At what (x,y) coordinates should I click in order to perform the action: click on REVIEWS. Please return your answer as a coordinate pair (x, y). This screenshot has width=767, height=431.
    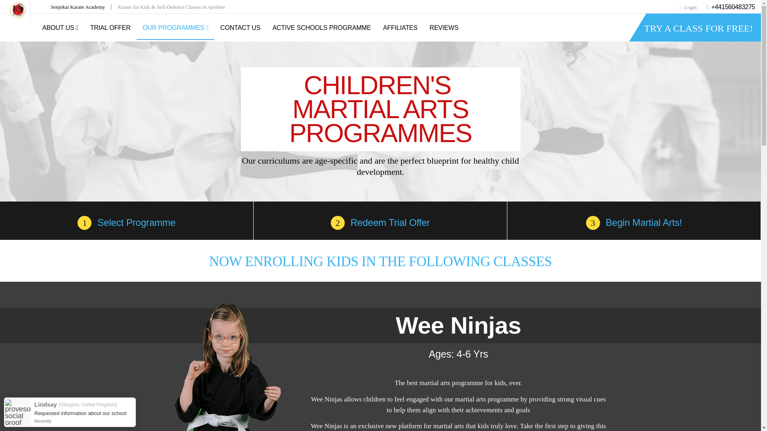
    Looking at the image, I should click on (443, 28).